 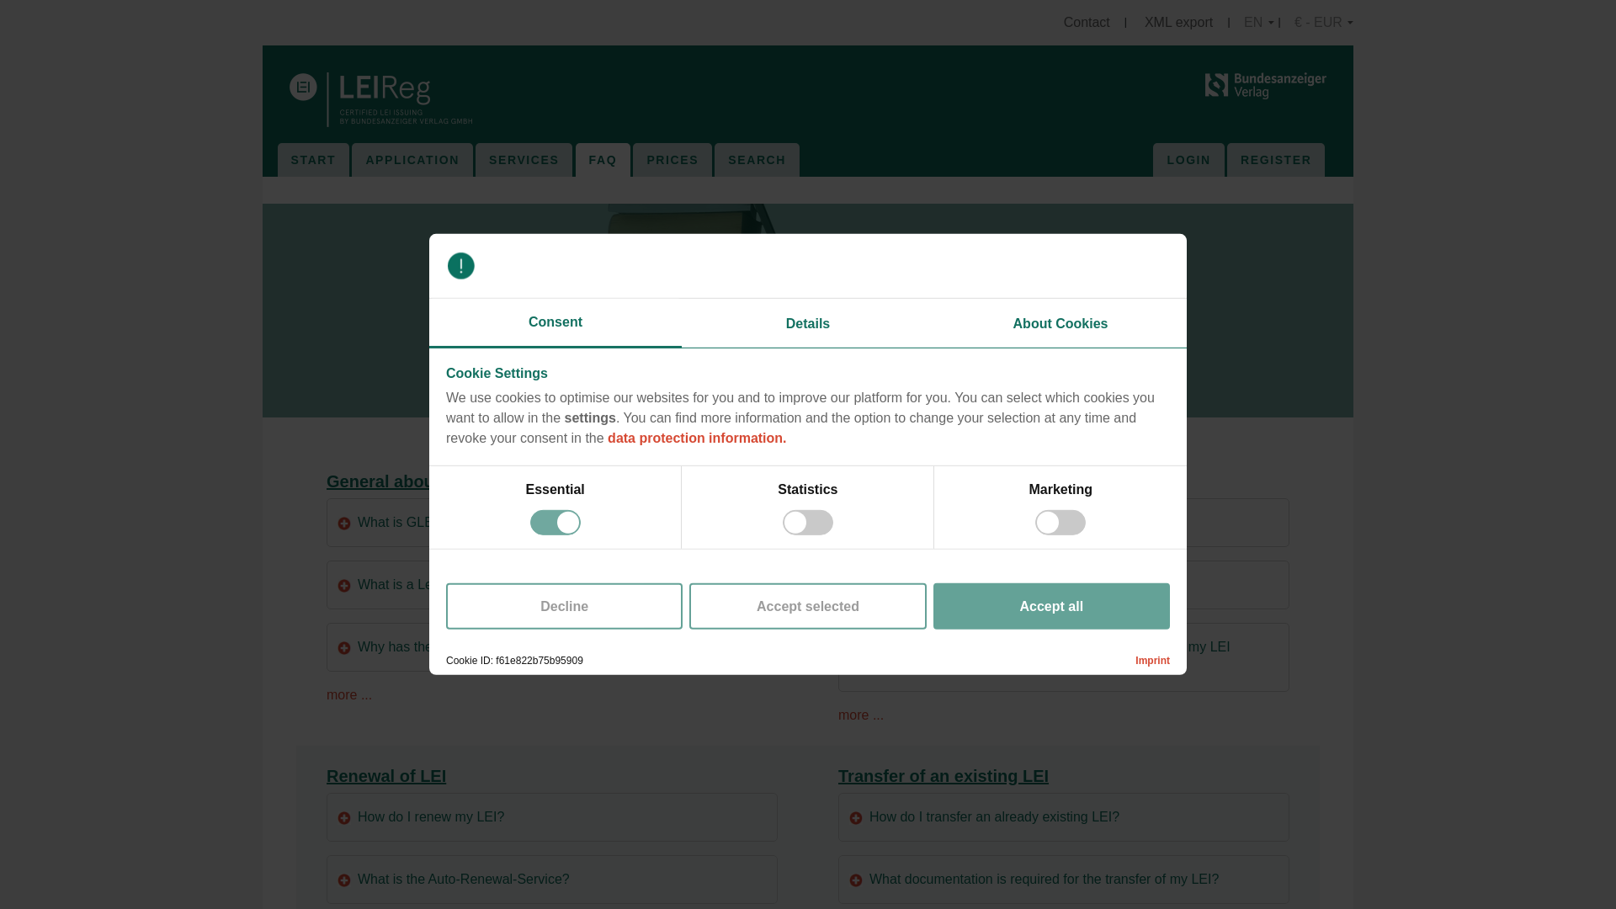 What do you see at coordinates (313, 160) in the screenshot?
I see `Start` at bounding box center [313, 160].